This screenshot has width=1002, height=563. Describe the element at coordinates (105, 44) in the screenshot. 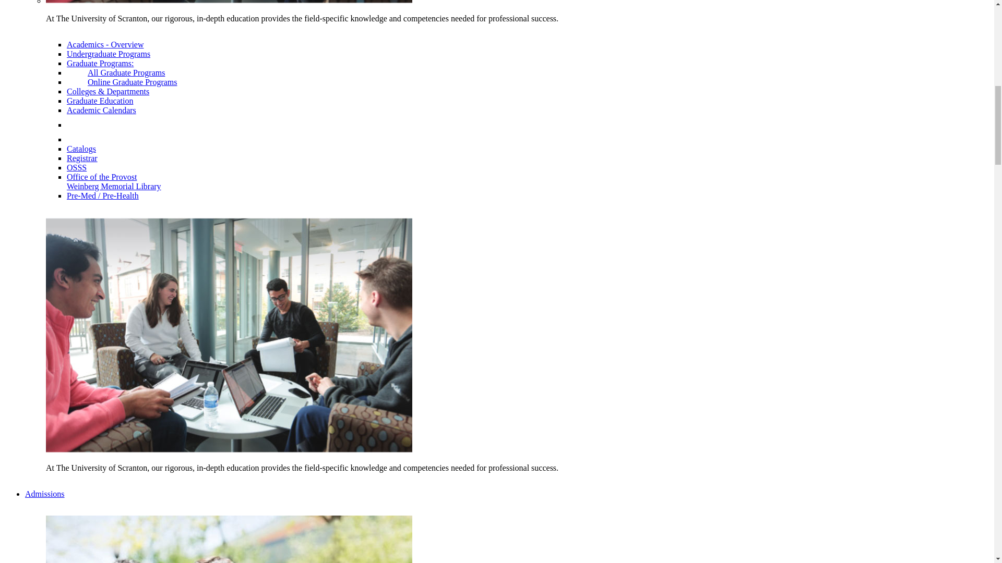

I see `Academics - Overview` at that location.